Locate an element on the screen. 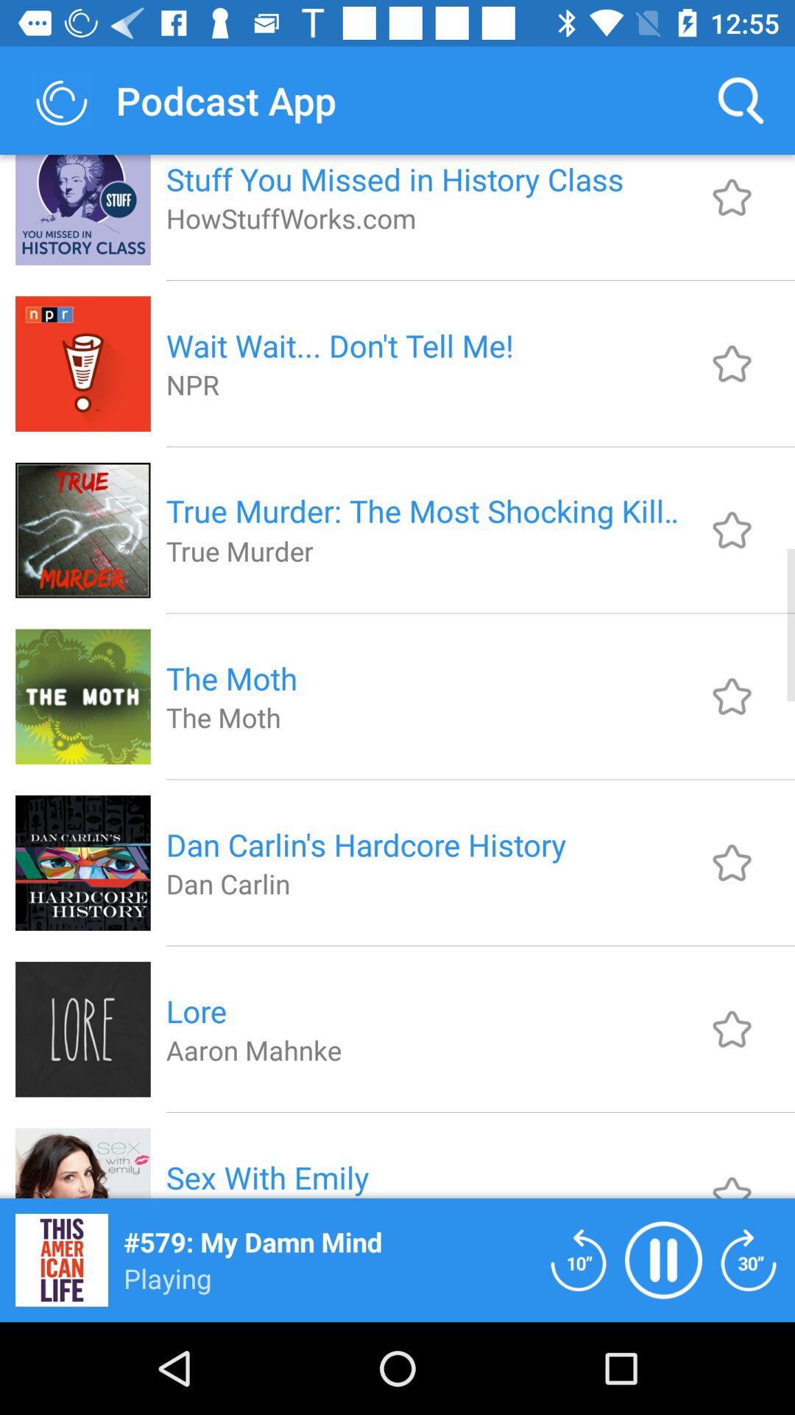 This screenshot has width=795, height=1415. add to queue is located at coordinates (732, 862).